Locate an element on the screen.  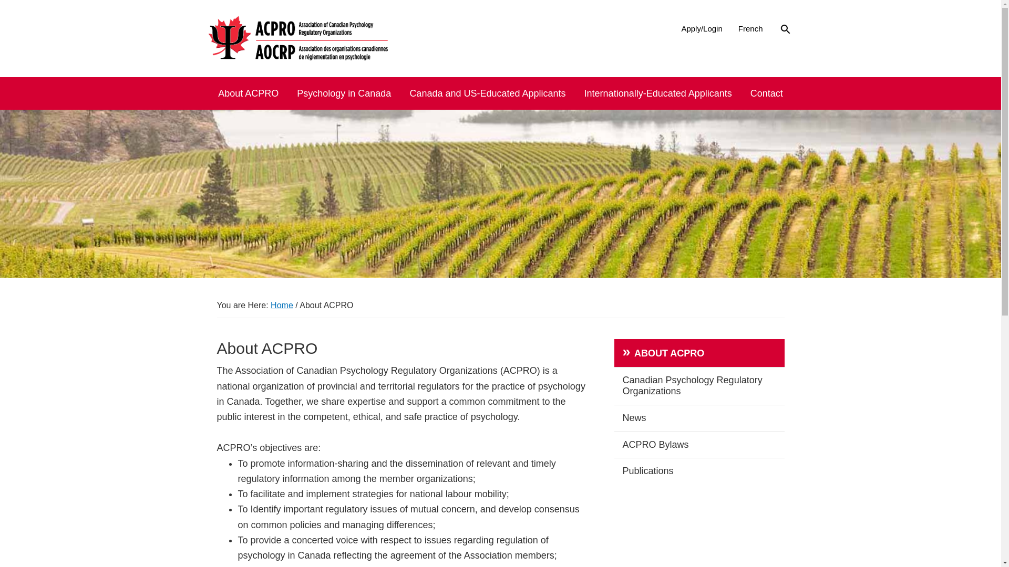
French is located at coordinates (750, 28).